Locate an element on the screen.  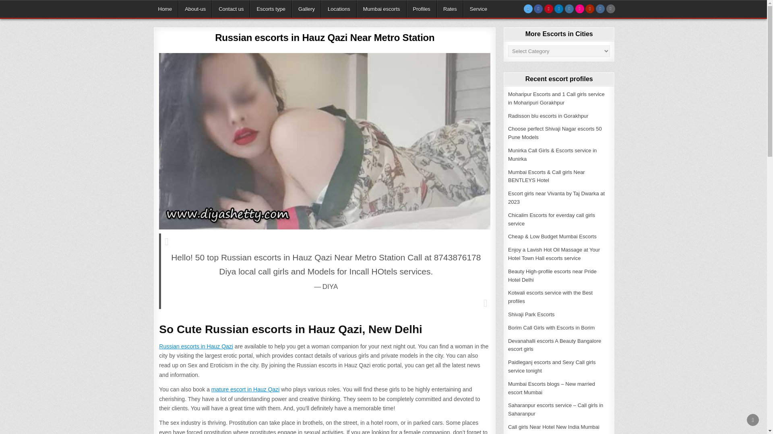
Escort girls near Vivanta by Taj Dwarka at 2023 is located at coordinates (556, 198).